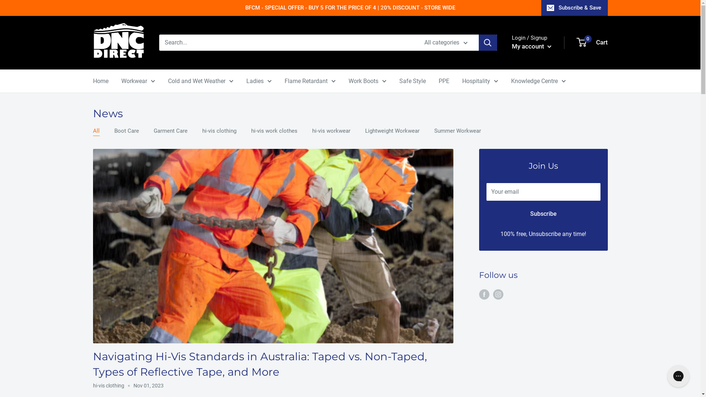 Image resolution: width=706 pixels, height=397 pixels. Describe the element at coordinates (219, 131) in the screenshot. I see `hi-vis clothing` at that location.